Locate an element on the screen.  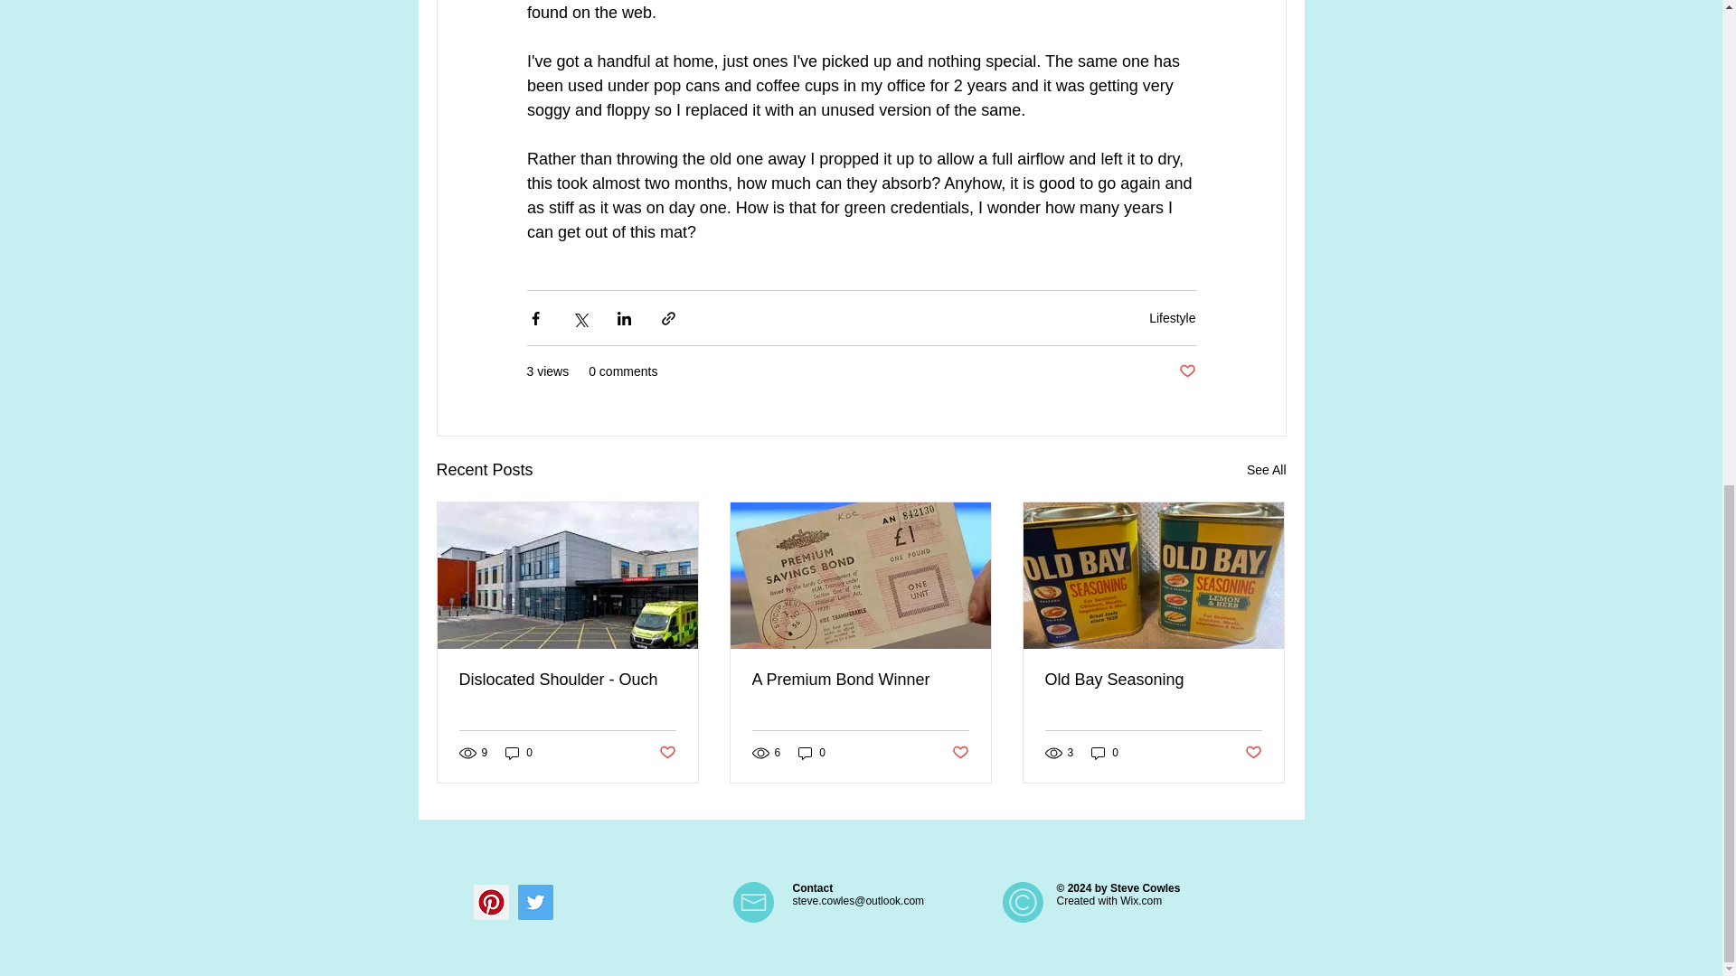
0 is located at coordinates (1105, 754).